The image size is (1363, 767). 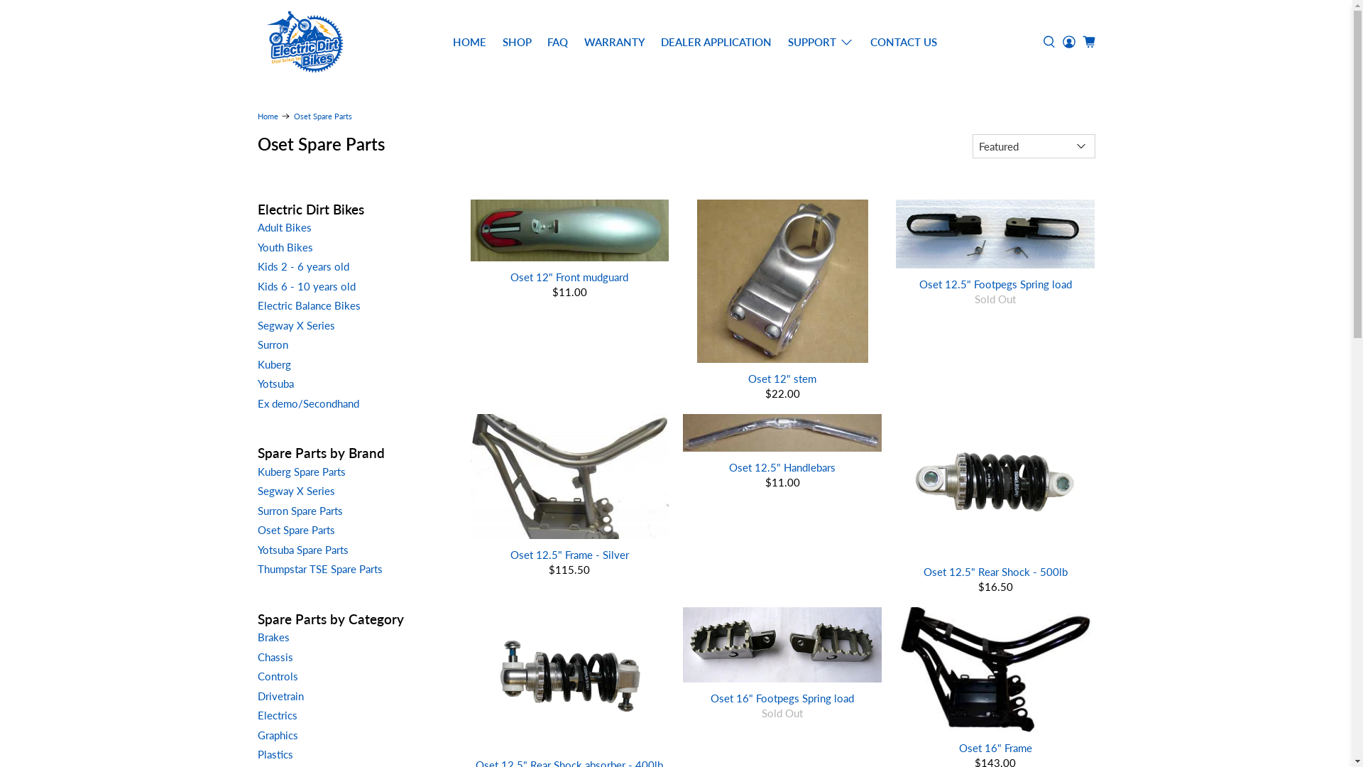 What do you see at coordinates (570, 554) in the screenshot?
I see `Oset 12.5" Frame - Silver` at bounding box center [570, 554].